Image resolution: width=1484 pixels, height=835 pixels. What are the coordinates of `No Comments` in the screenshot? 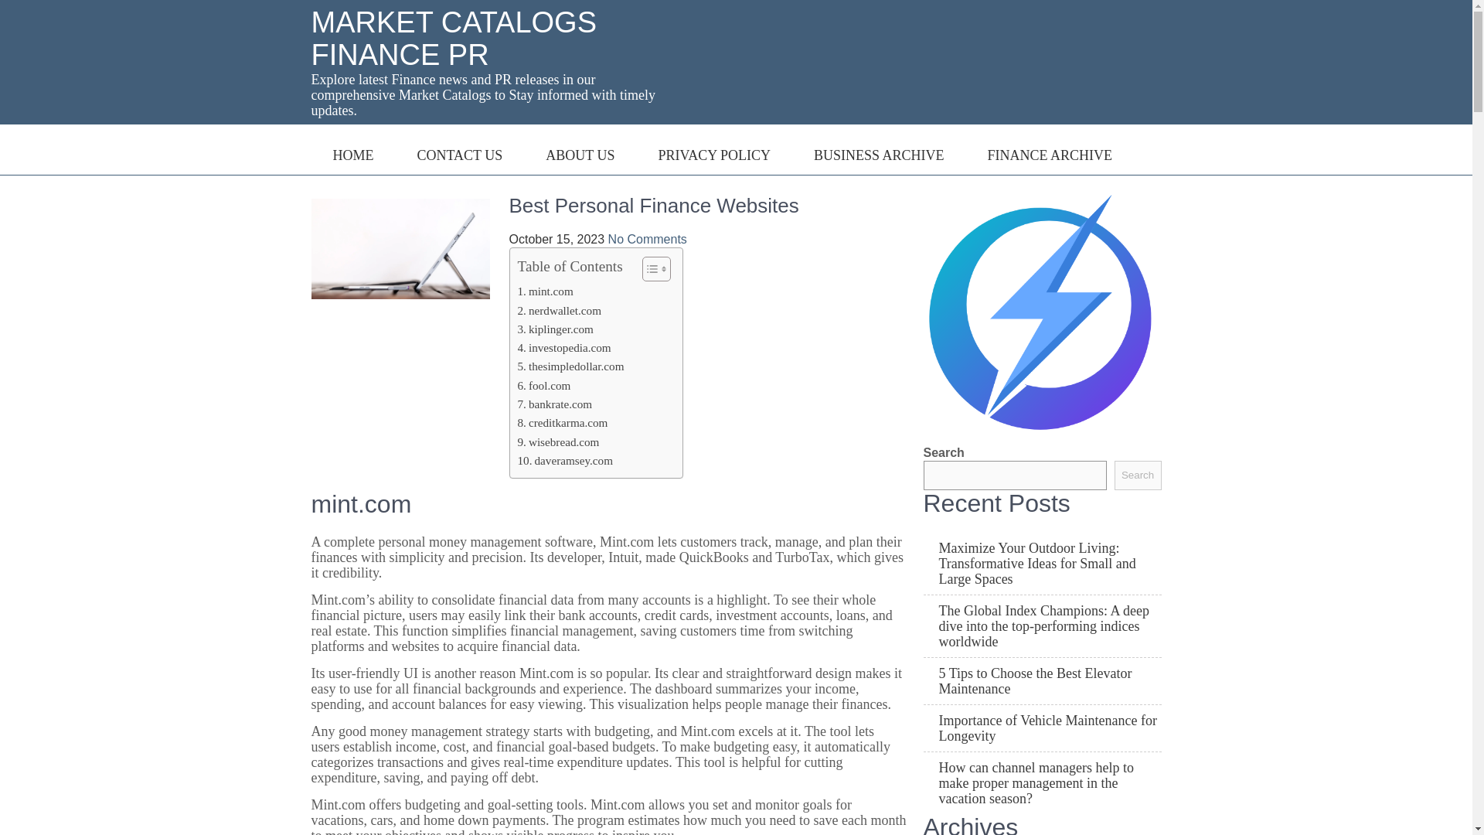 It's located at (648, 239).